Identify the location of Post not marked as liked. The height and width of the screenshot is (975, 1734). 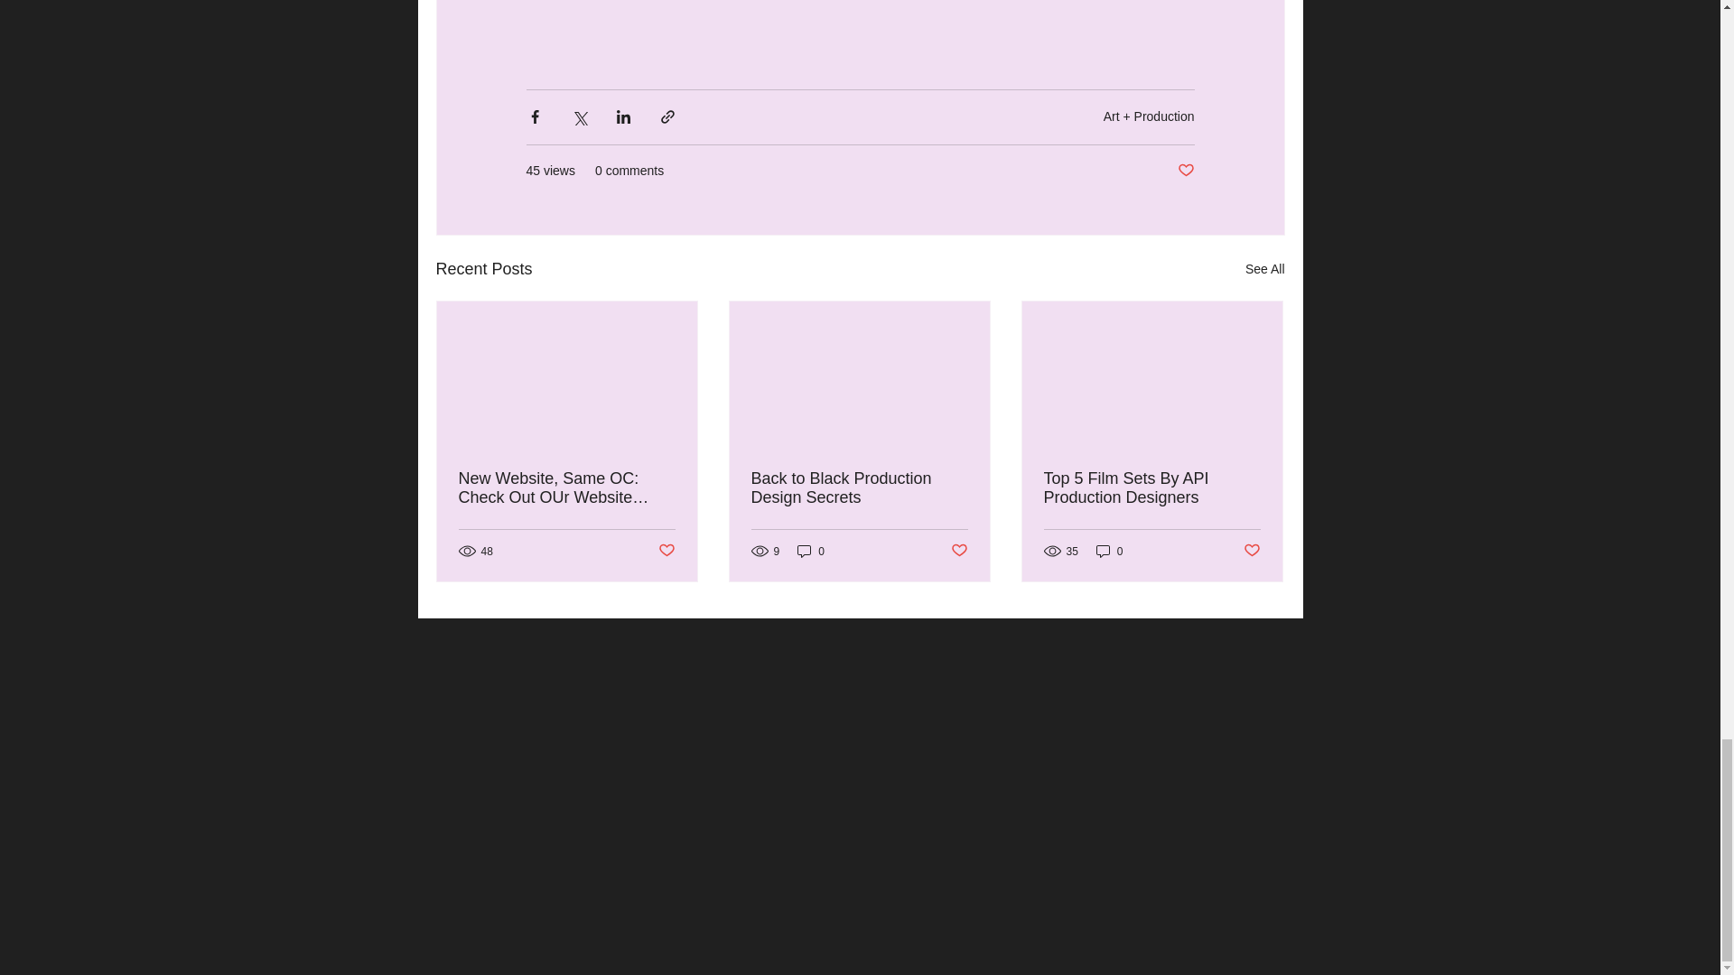
(665, 551).